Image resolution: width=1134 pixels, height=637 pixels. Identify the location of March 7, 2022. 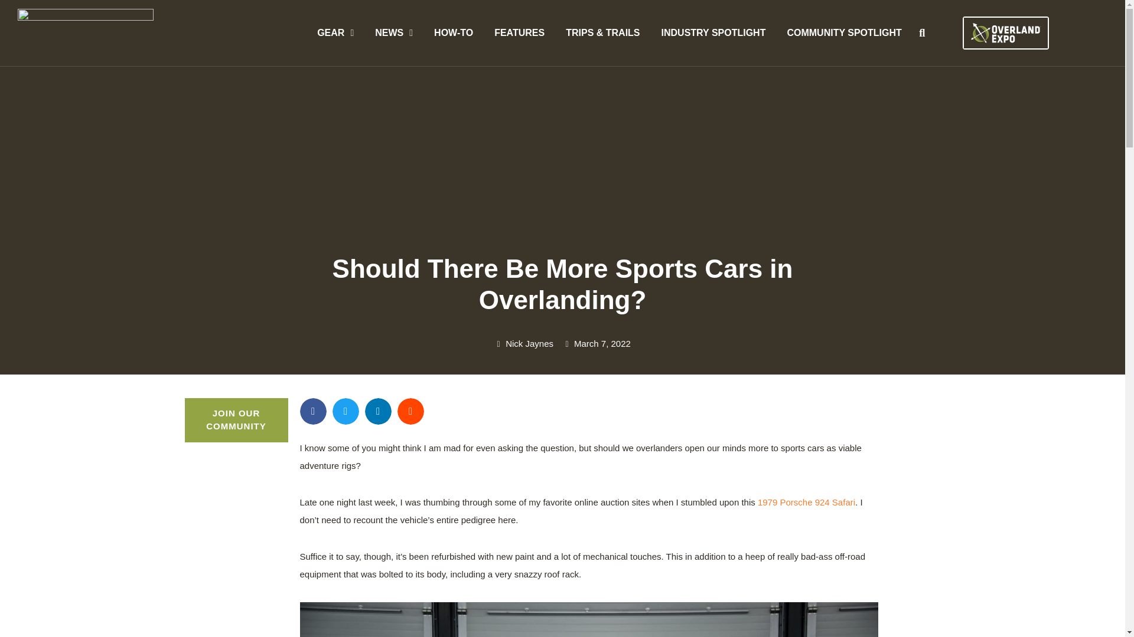
(597, 344).